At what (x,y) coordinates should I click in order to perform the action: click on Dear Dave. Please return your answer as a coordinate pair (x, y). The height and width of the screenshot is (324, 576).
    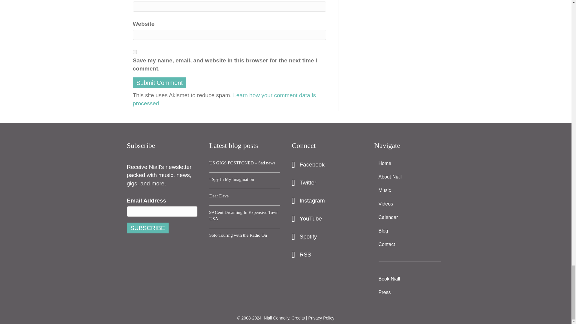
    Looking at the image, I should click on (219, 196).